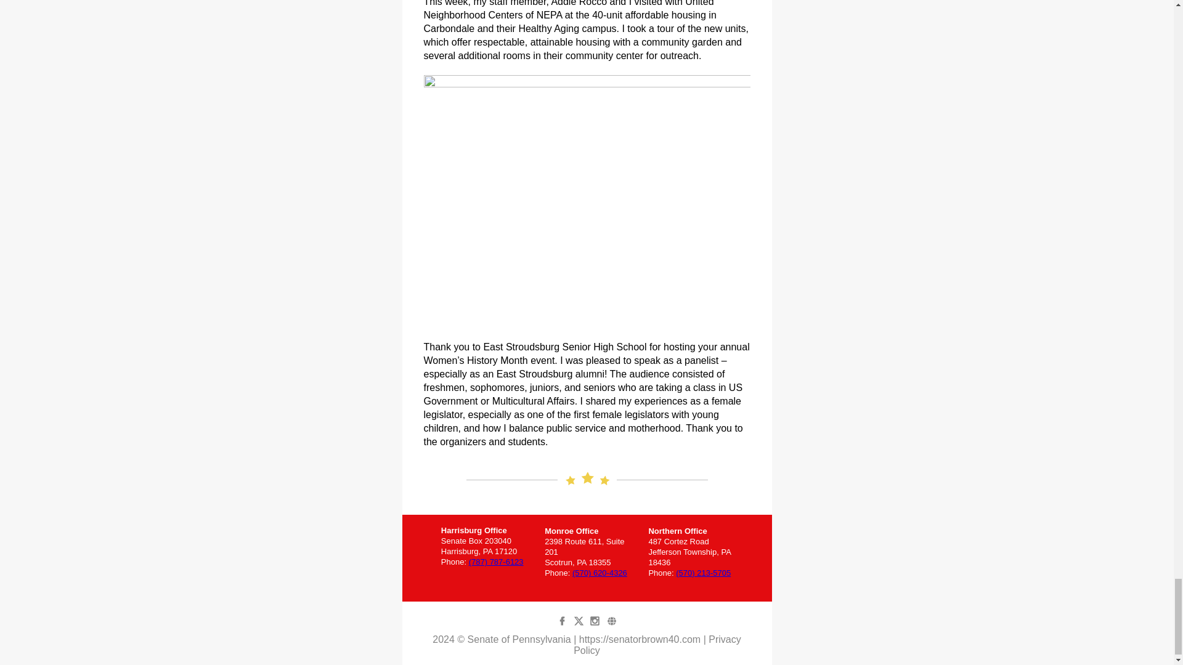 The image size is (1183, 665). What do you see at coordinates (657, 645) in the screenshot?
I see `Privacy Policy` at bounding box center [657, 645].